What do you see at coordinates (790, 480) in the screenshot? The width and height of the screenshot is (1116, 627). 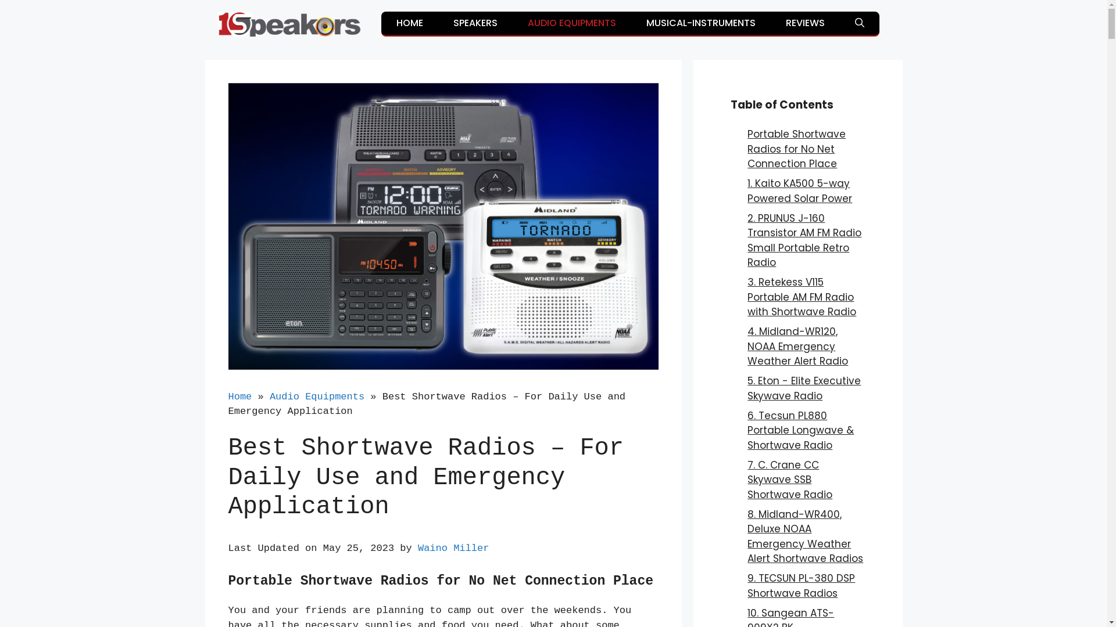 I see `7. C. Crane CC Skywave SSB Shortwave Radio` at bounding box center [790, 480].